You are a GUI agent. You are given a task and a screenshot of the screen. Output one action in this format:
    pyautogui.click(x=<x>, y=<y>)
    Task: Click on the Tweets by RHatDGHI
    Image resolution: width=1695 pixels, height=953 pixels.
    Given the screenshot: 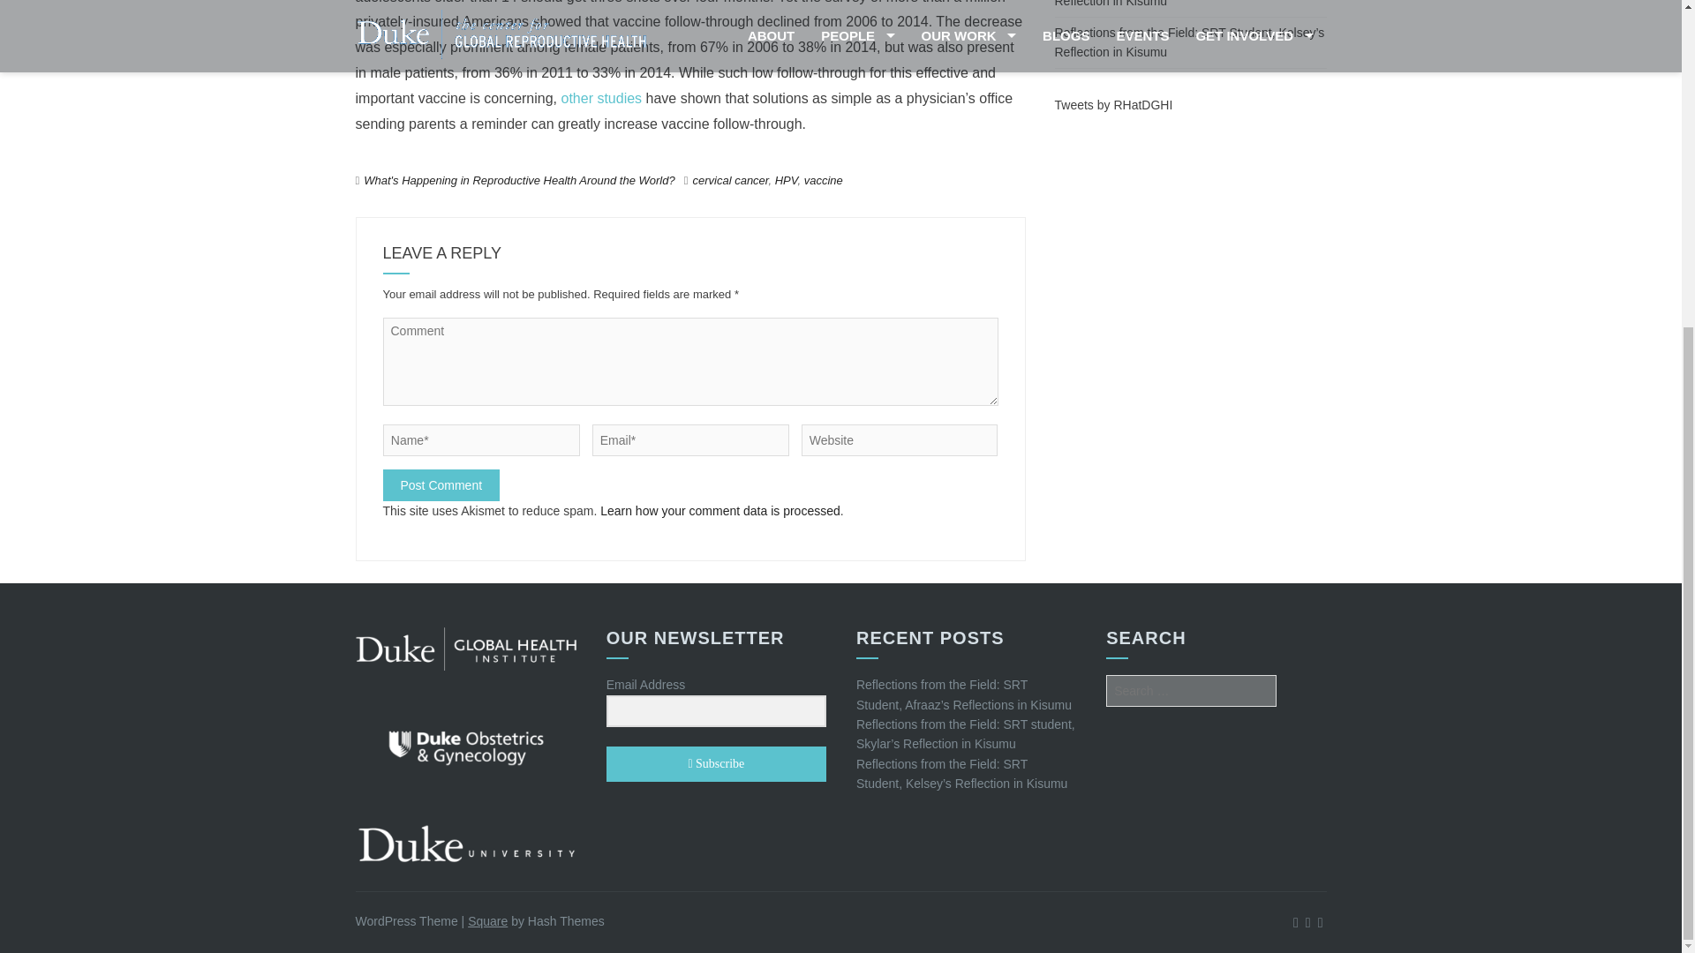 What is the action you would take?
    pyautogui.click(x=1113, y=105)
    